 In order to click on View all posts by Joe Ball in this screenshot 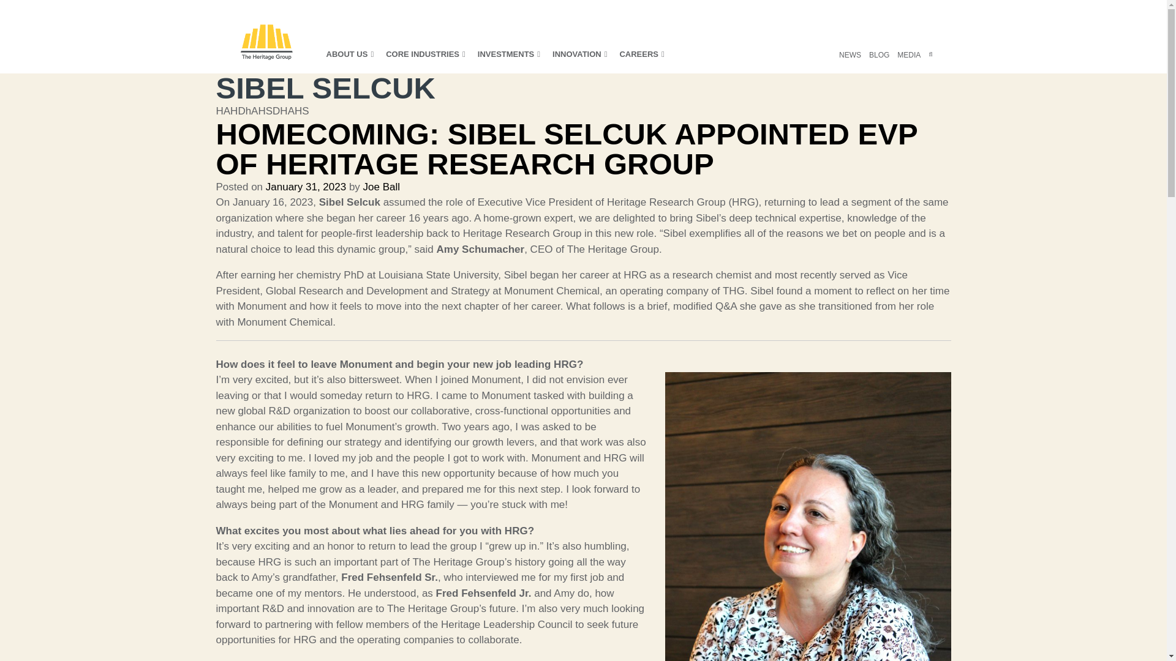, I will do `click(381, 187)`.